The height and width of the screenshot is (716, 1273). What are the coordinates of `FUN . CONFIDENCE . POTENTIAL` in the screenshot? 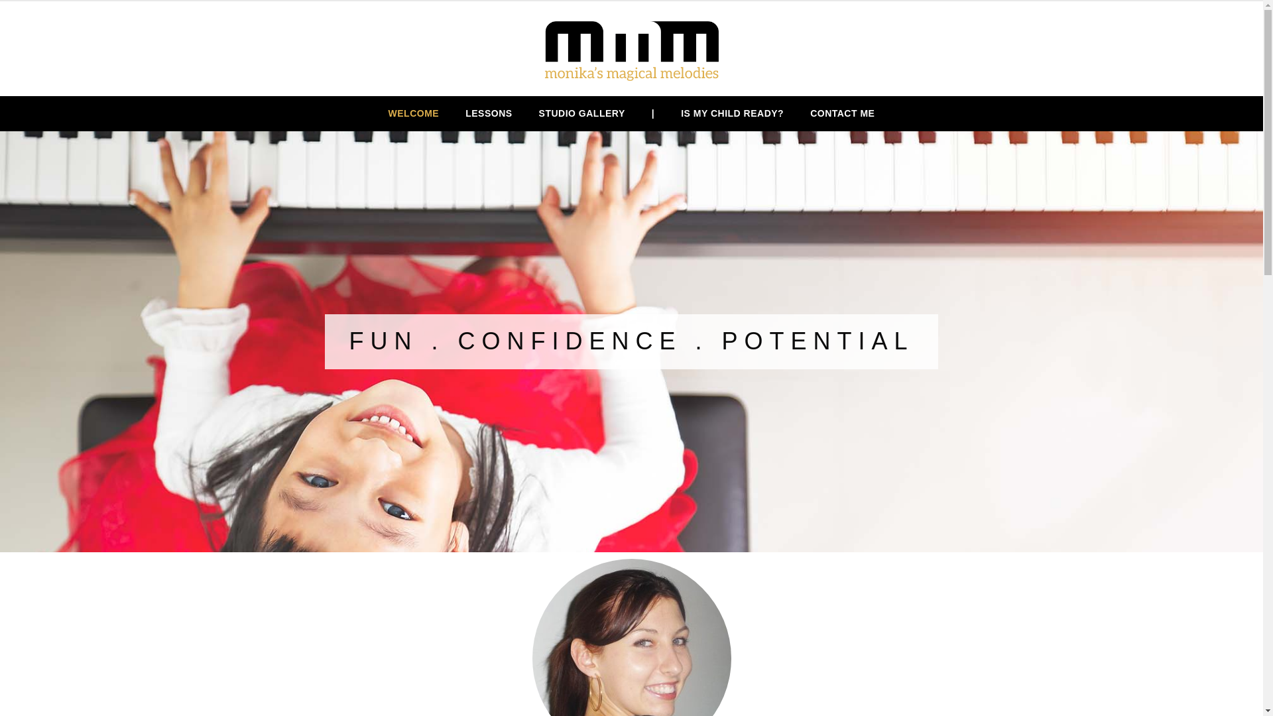 It's located at (631, 342).